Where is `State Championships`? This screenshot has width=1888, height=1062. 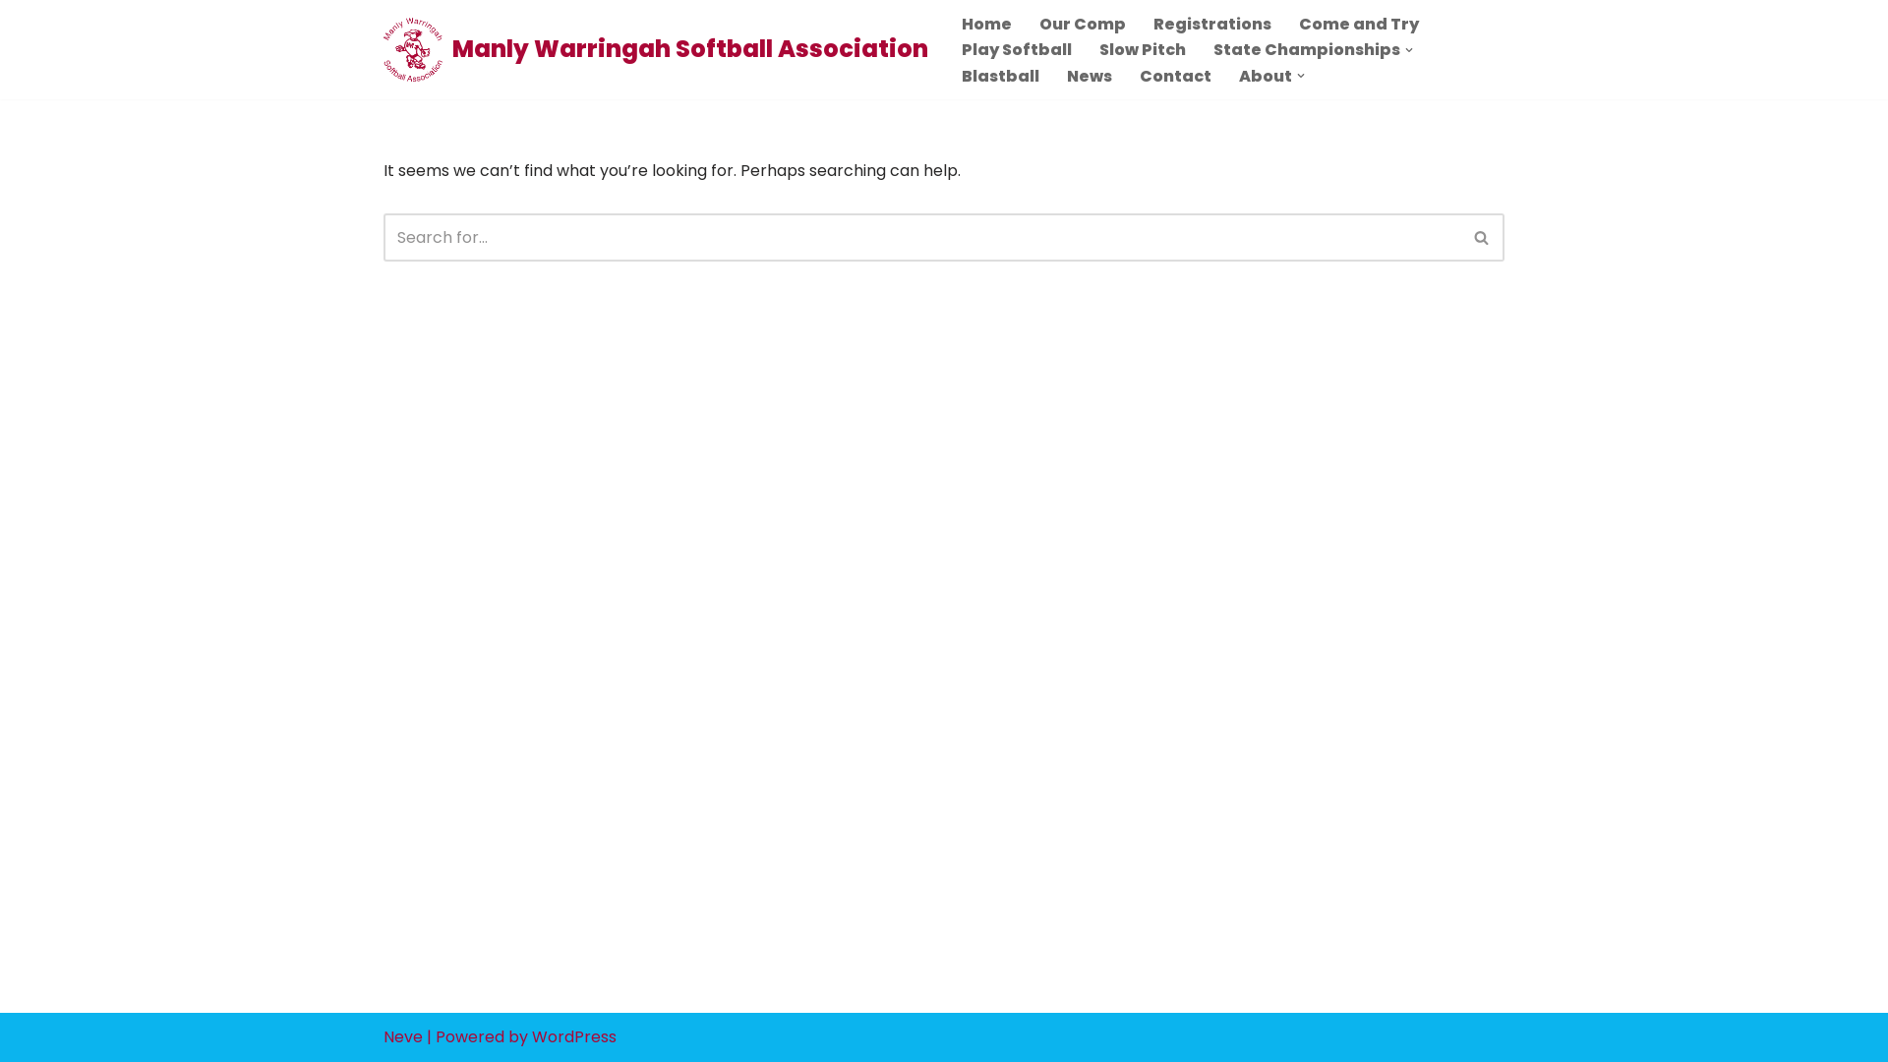
State Championships is located at coordinates (1307, 49).